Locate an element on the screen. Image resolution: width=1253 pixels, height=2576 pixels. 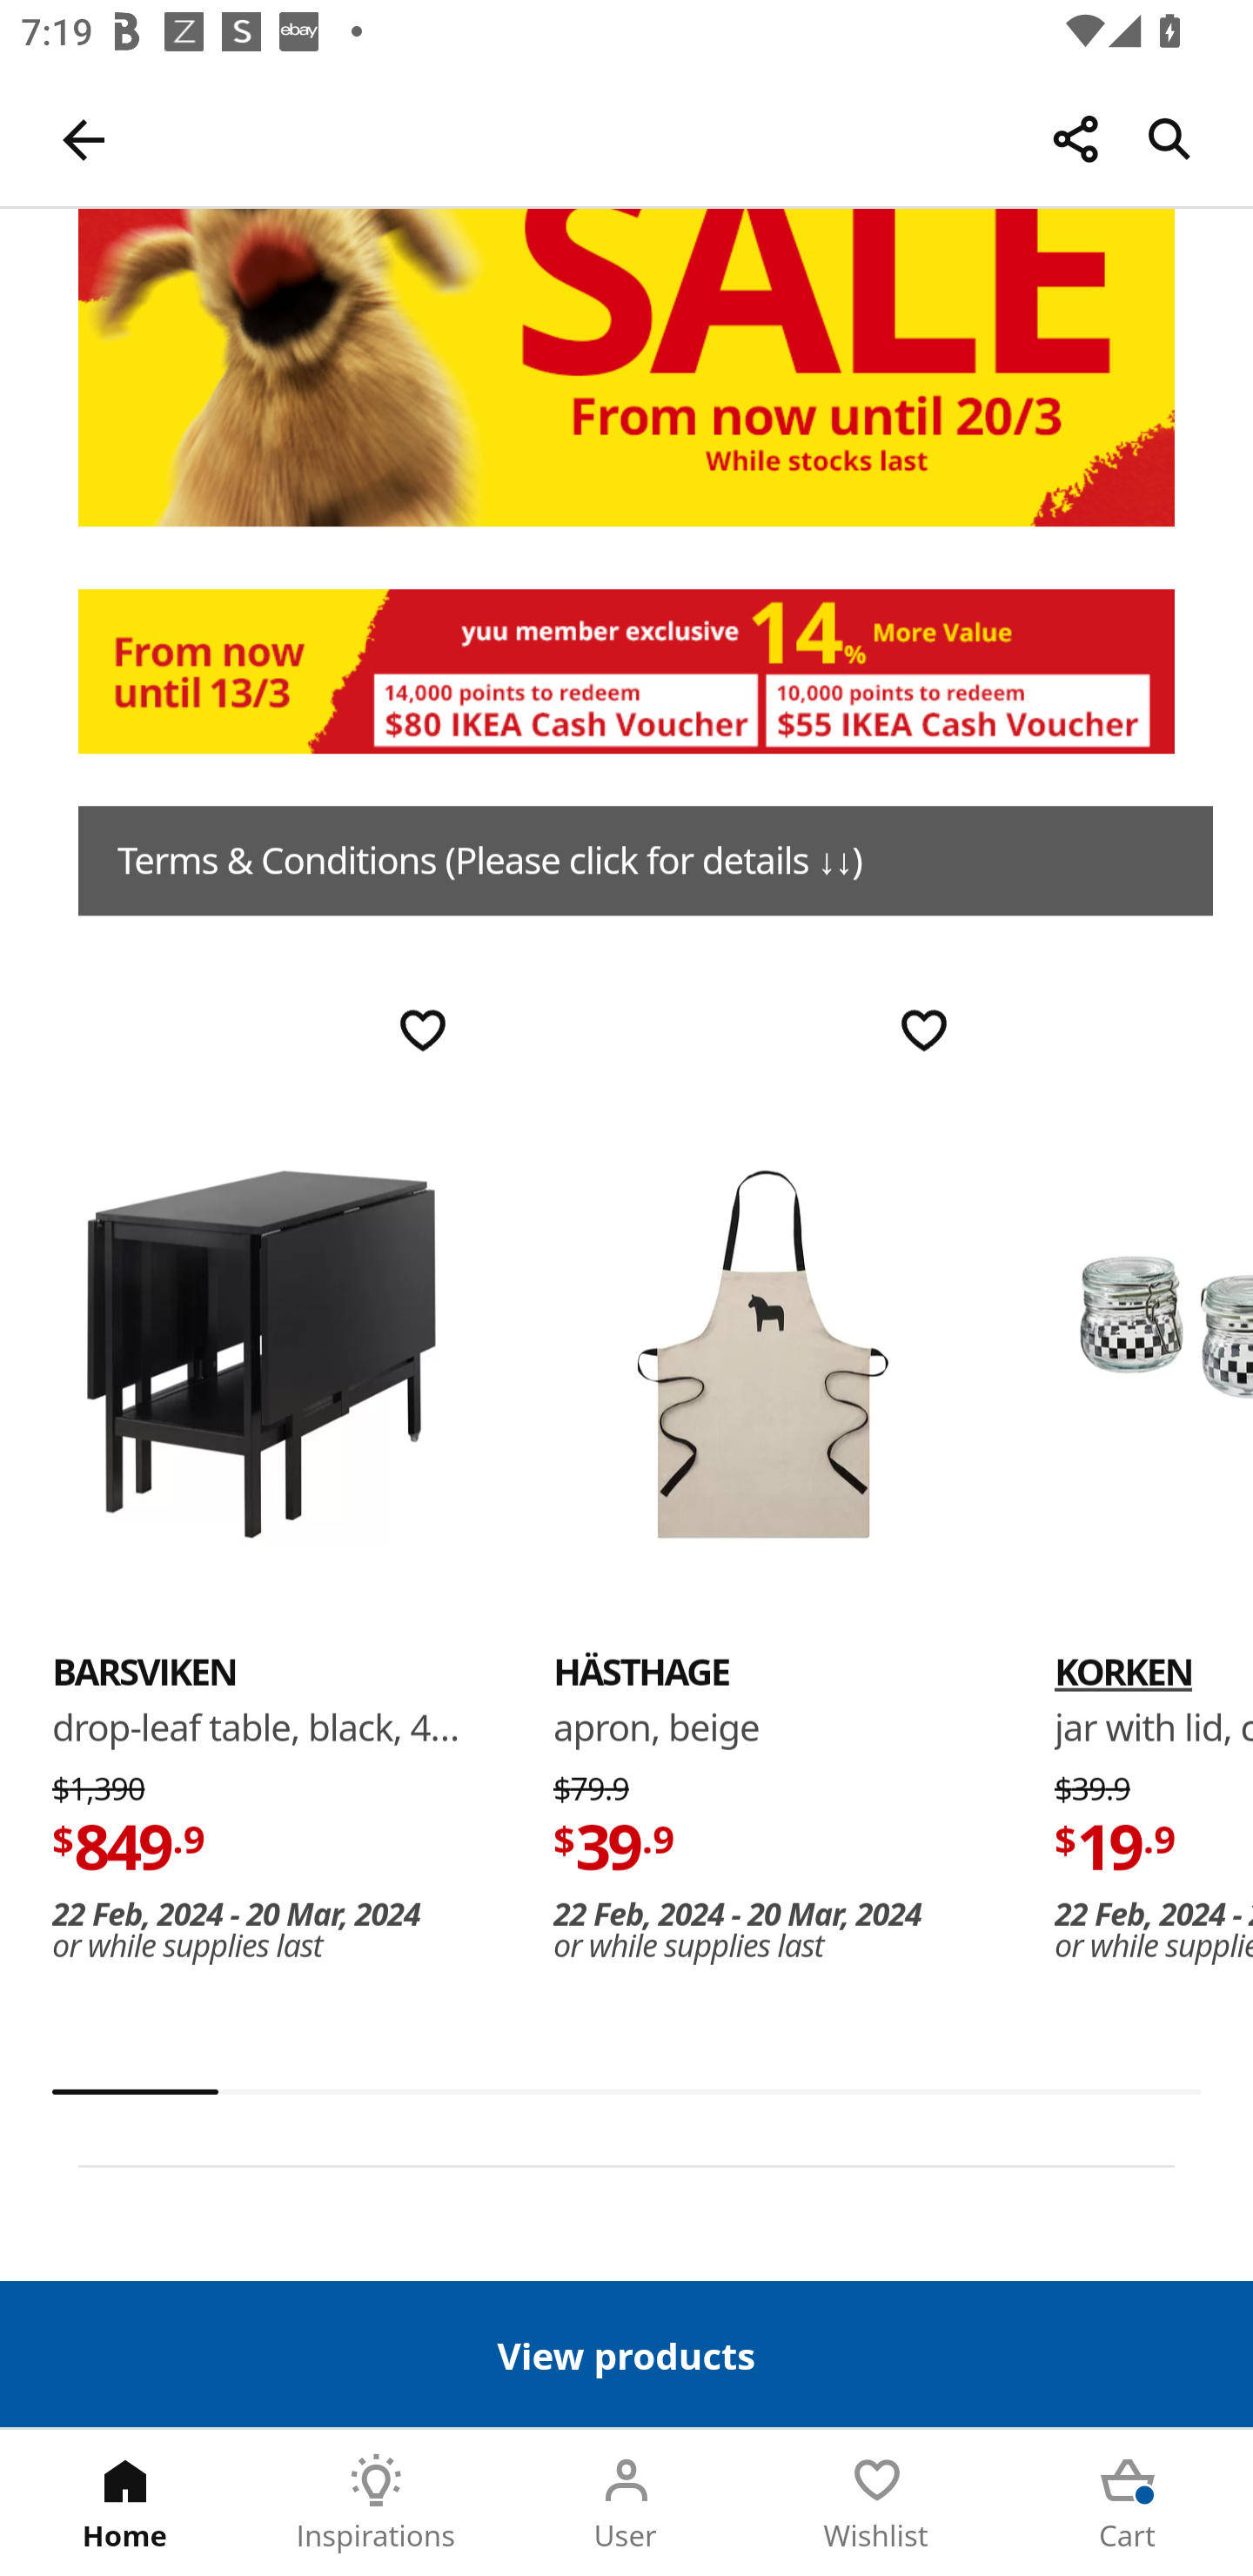
View products is located at coordinates (626, 2353).